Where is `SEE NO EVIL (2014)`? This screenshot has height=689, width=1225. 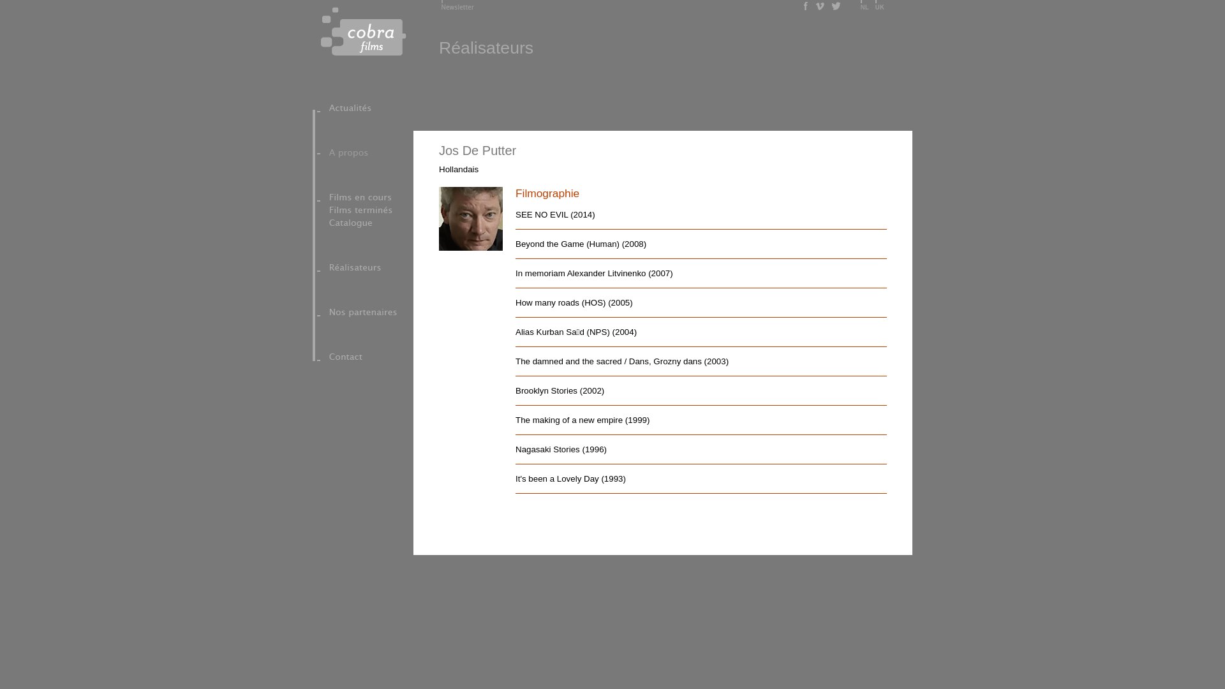 SEE NO EVIL (2014) is located at coordinates (701, 215).